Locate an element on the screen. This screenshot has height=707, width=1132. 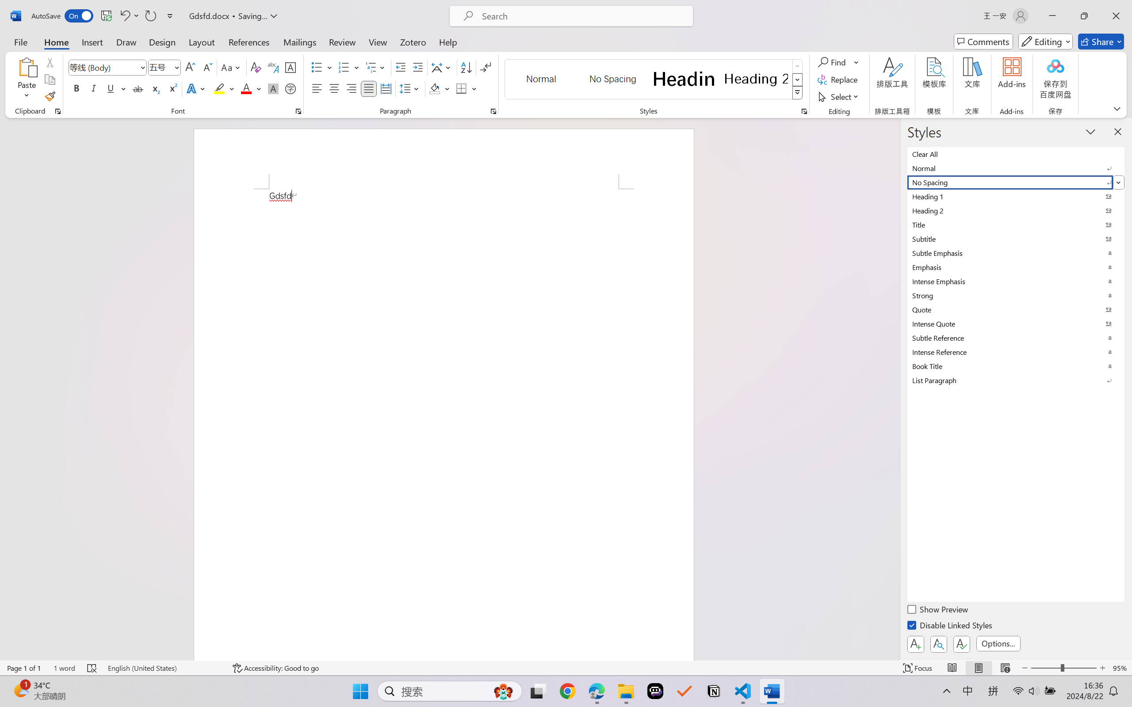
Copy is located at coordinates (50, 80).